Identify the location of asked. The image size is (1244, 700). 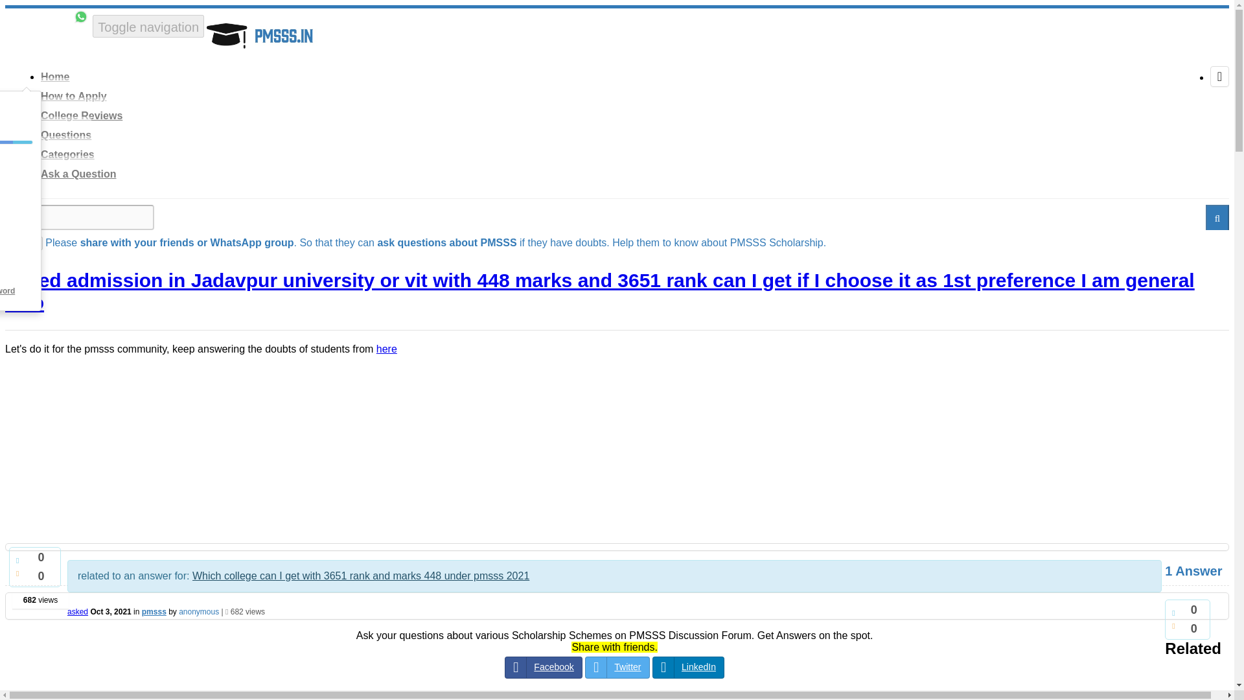
(78, 612).